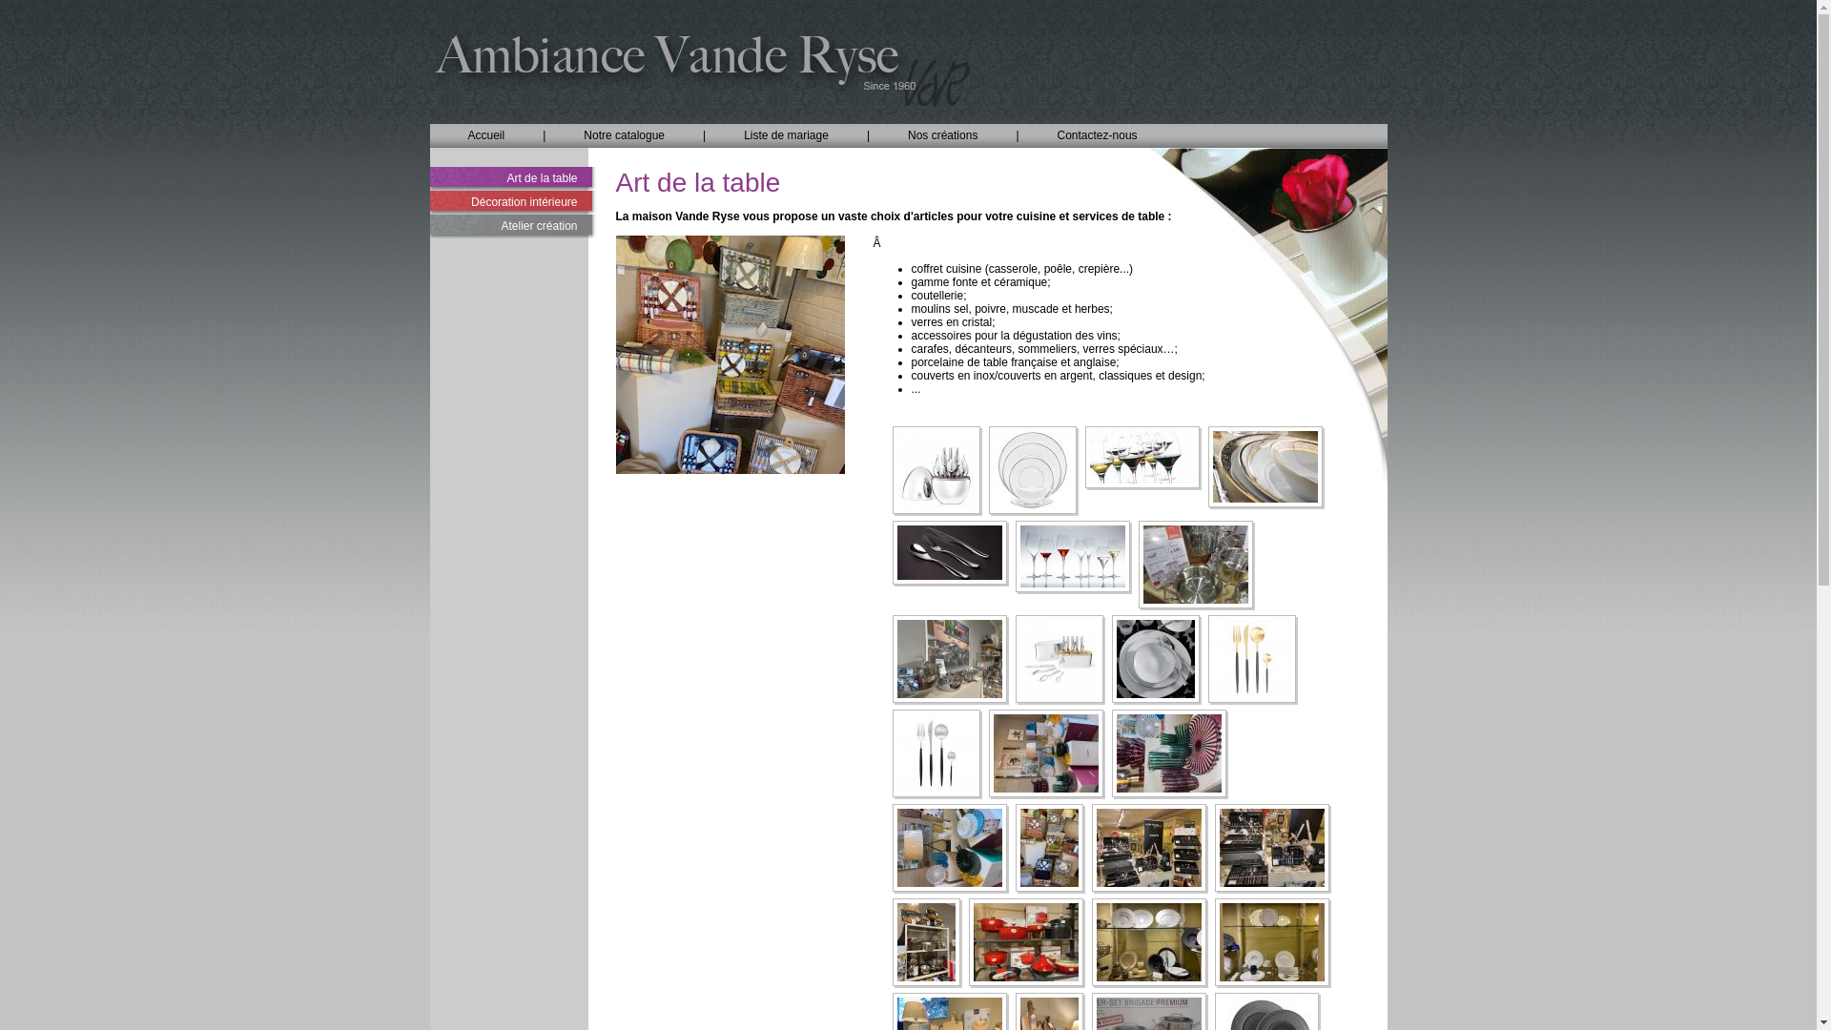 This screenshot has width=1831, height=1030. I want to click on img_6085.jpg, so click(1272, 942).